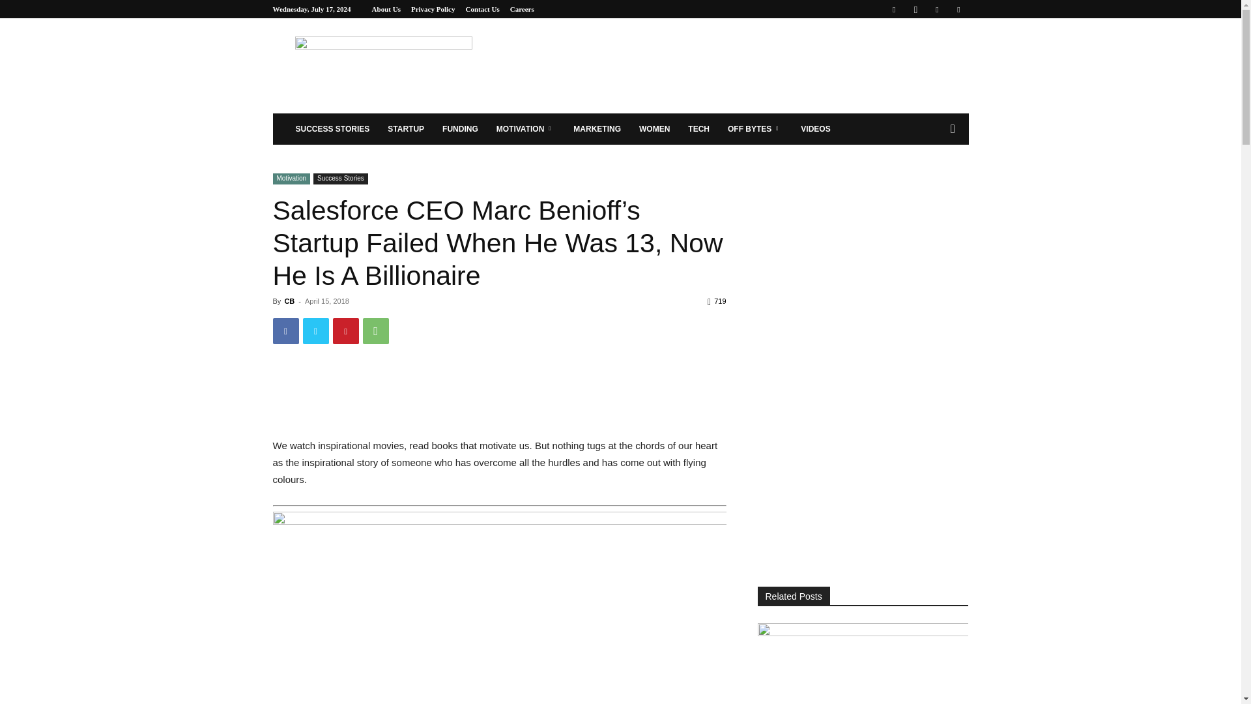  I want to click on Facebook, so click(894, 9).